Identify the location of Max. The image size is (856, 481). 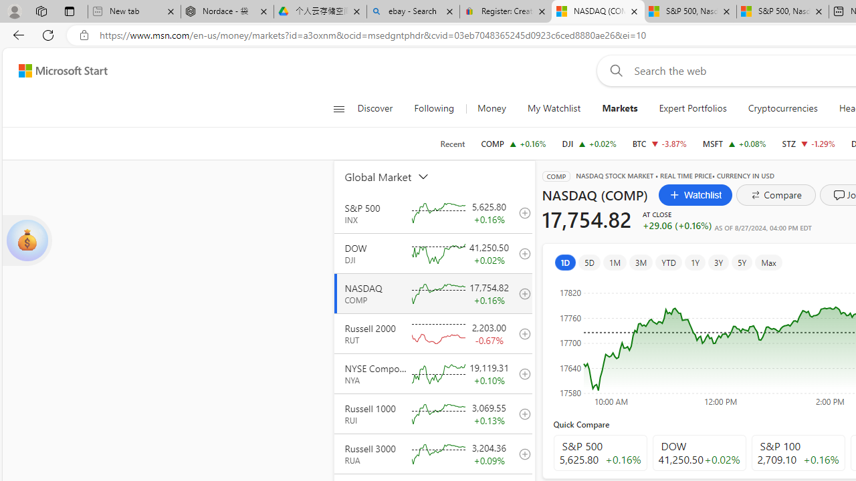
(768, 262).